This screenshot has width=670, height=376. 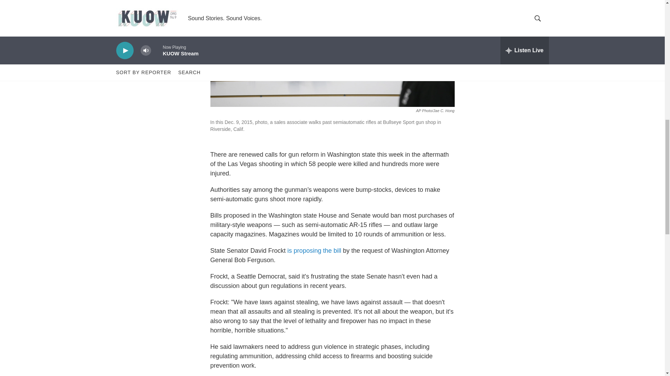 What do you see at coordinates (314, 251) in the screenshot?
I see `is proposing the bill` at bounding box center [314, 251].